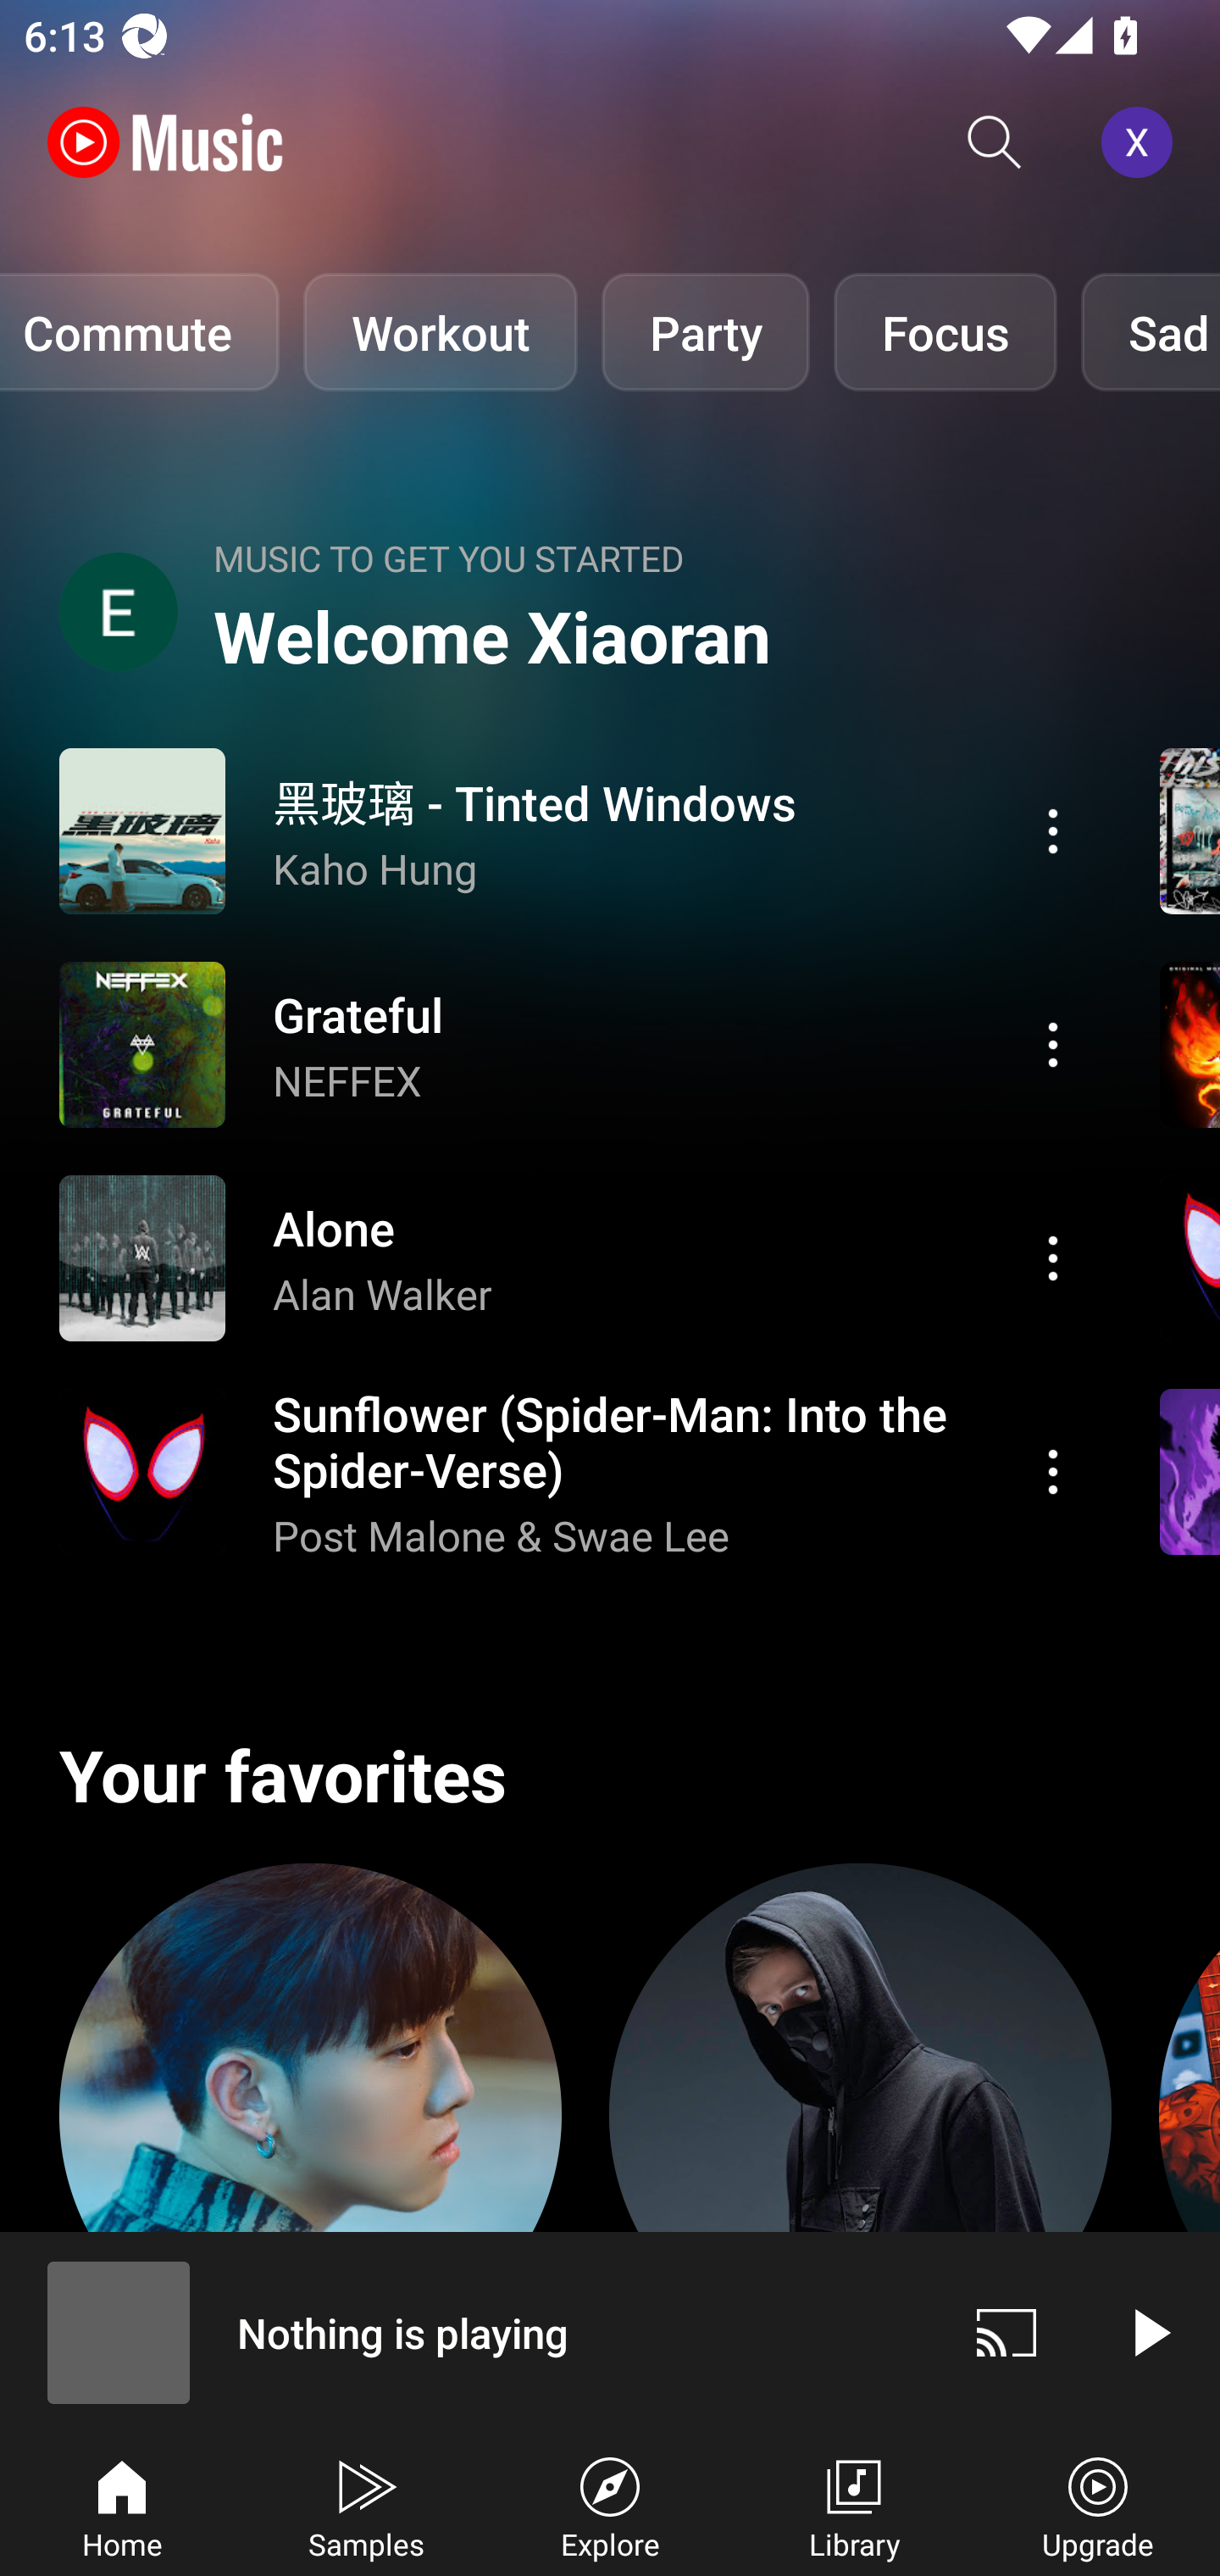  Describe the element at coordinates (1053, 1472) in the screenshot. I see `Action menu` at that location.